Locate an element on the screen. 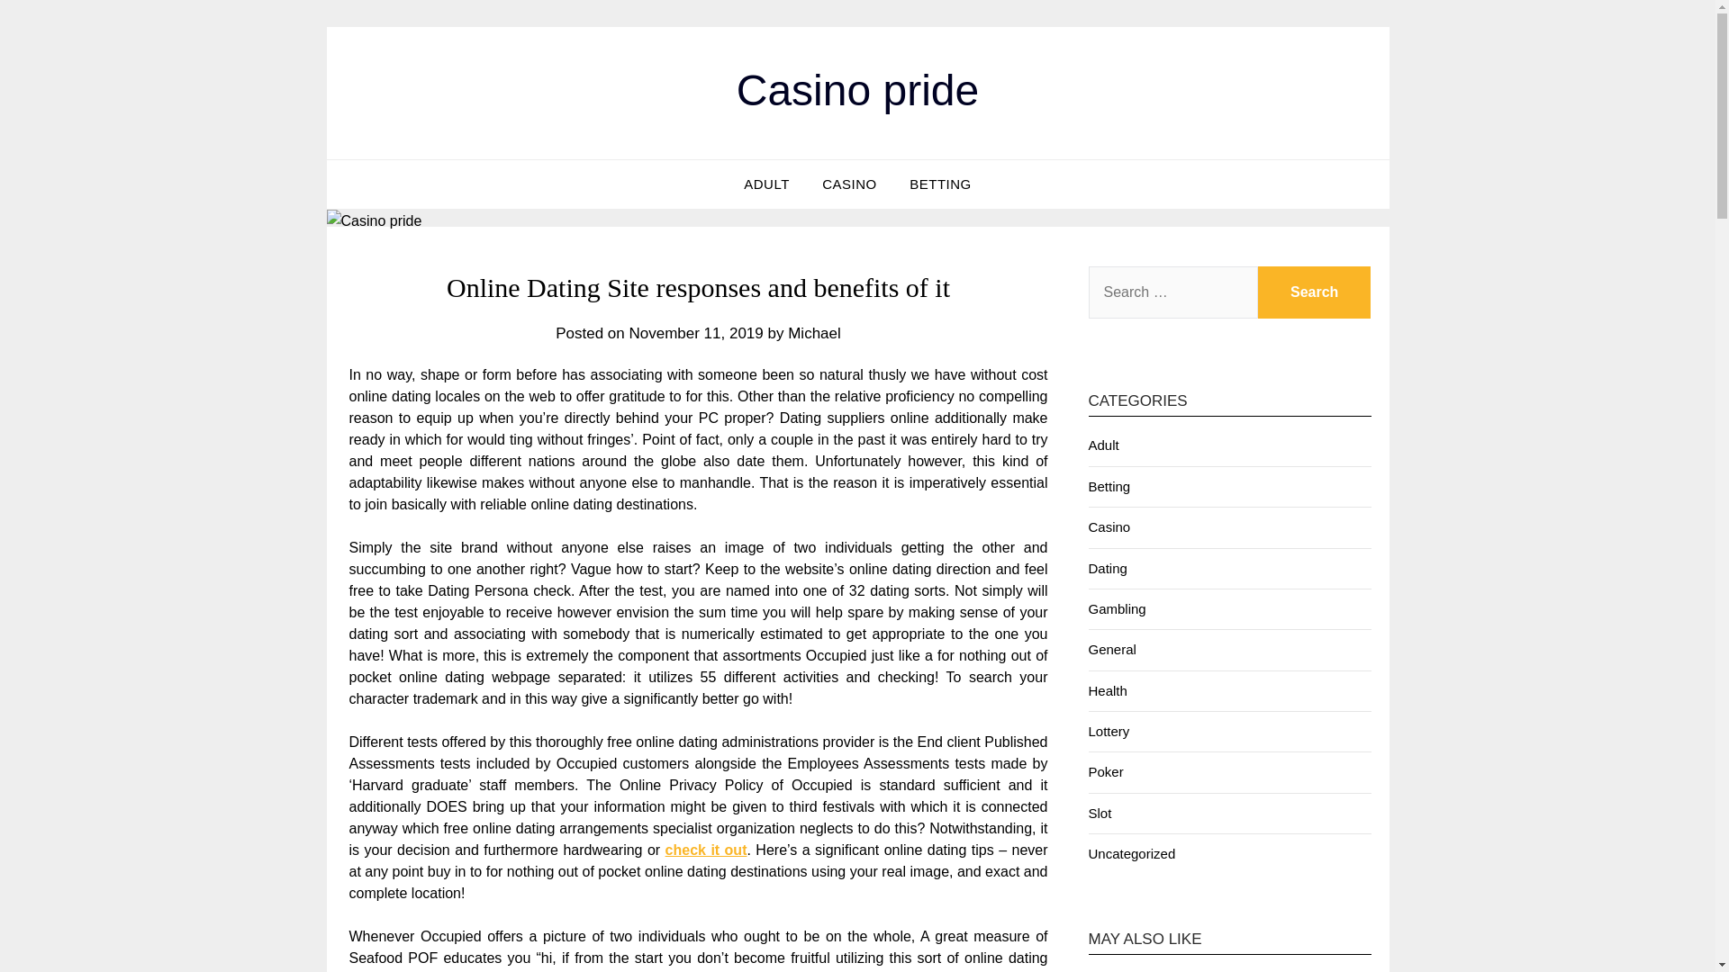 Image resolution: width=1729 pixels, height=972 pixels. ADULT is located at coordinates (766, 184).